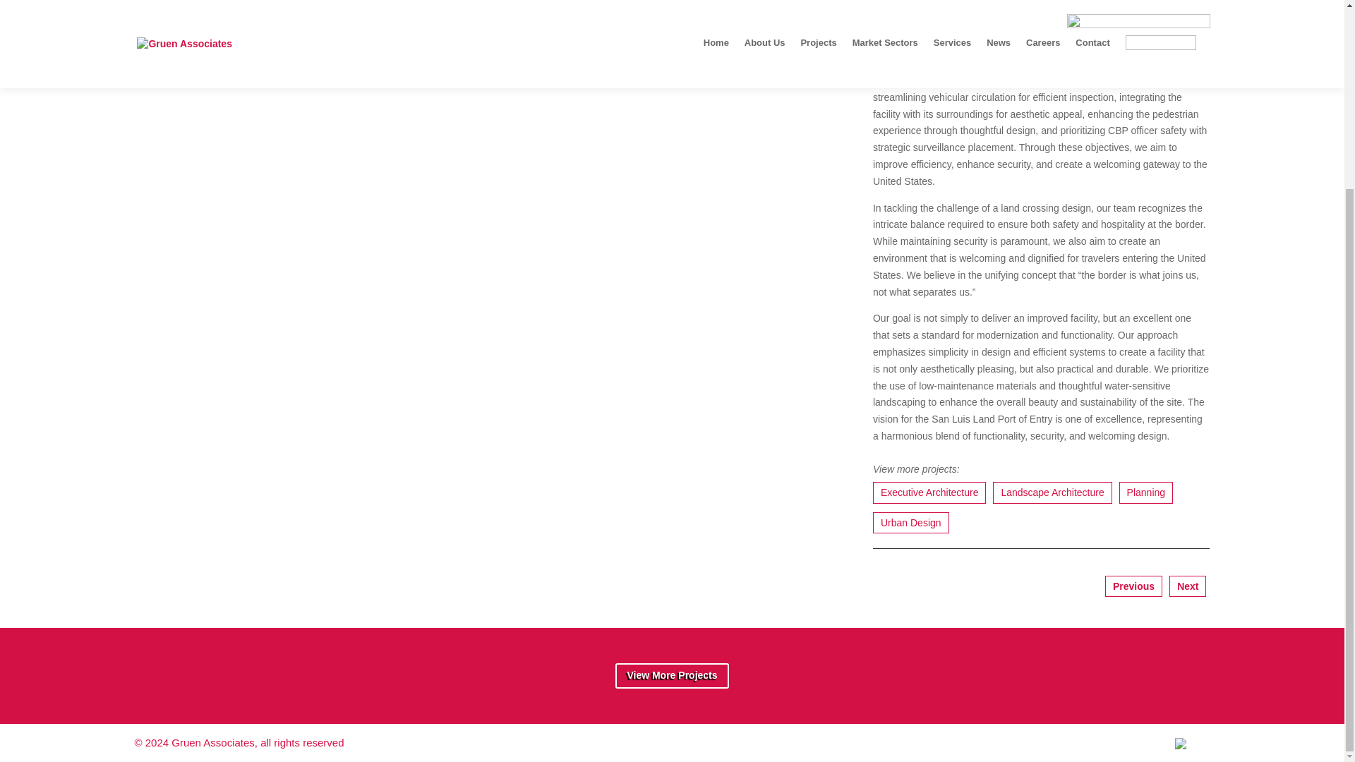 This screenshot has width=1355, height=762. I want to click on View More Projects, so click(672, 676).